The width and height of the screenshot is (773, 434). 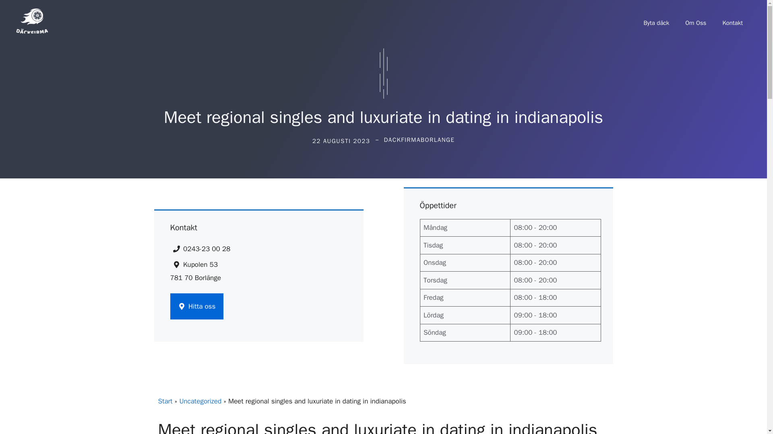 I want to click on Hitta oss, so click(x=196, y=306).